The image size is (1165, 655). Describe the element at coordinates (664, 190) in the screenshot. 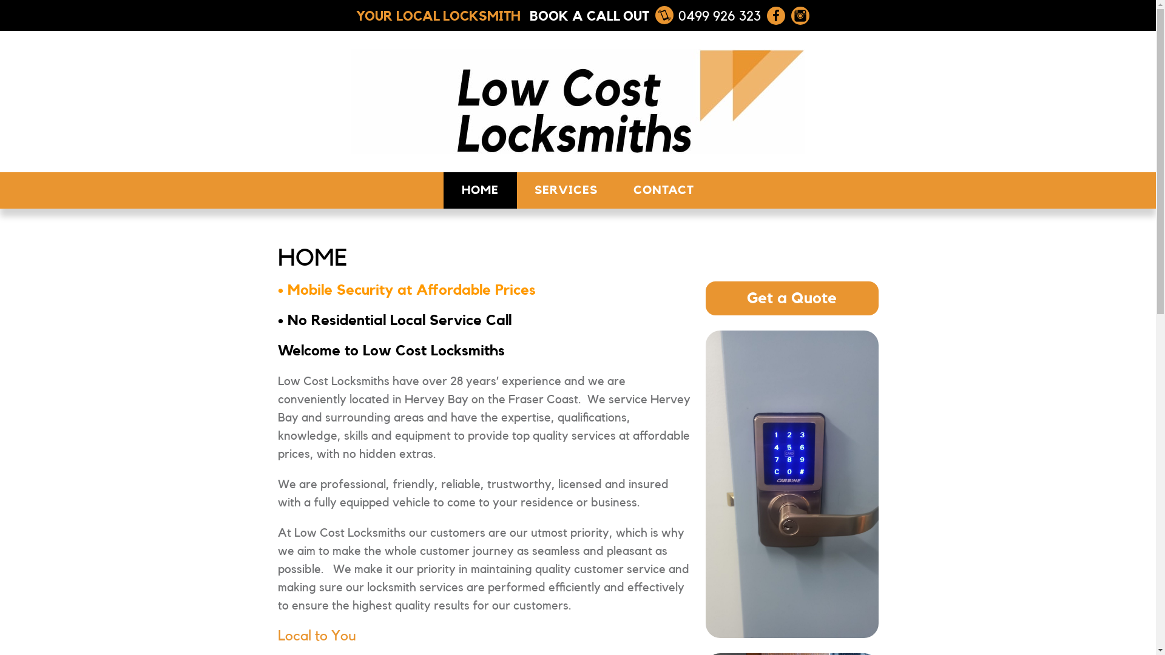

I see `CONTACT` at that location.